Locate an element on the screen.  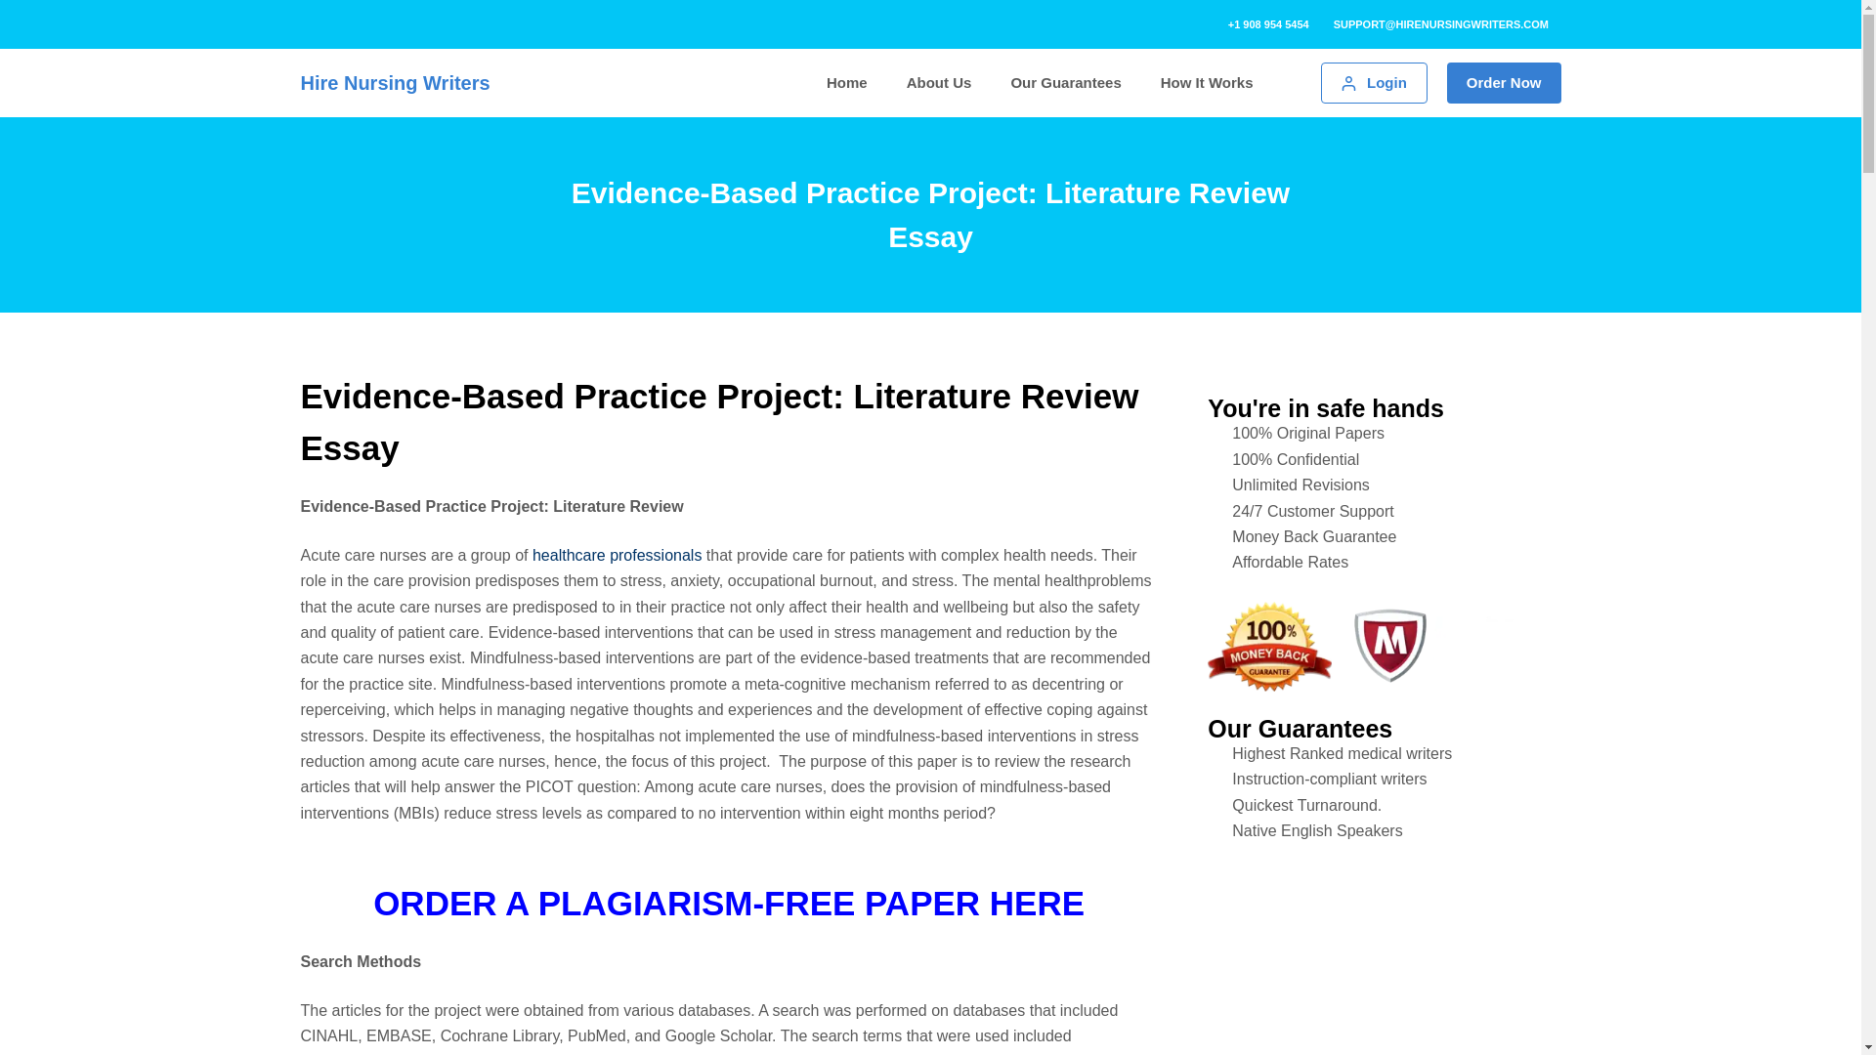
Order Now is located at coordinates (1503, 82).